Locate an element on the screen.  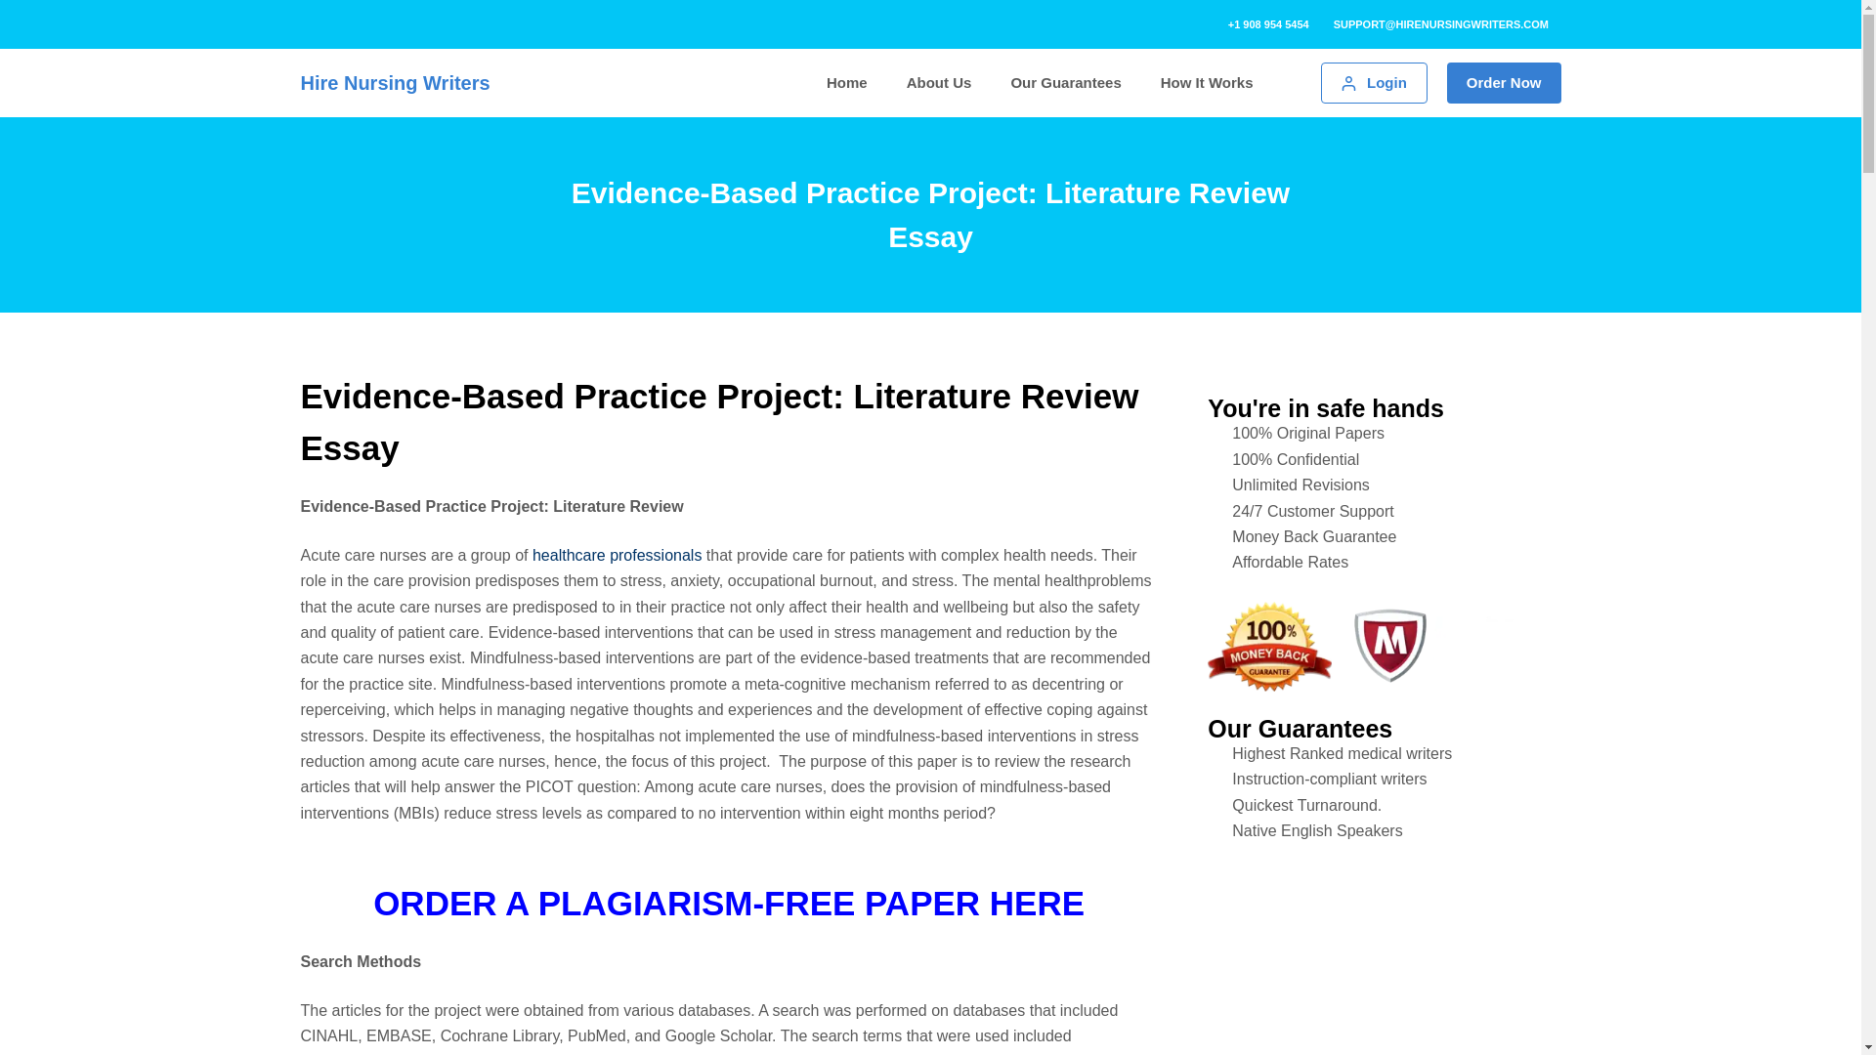
Order Now is located at coordinates (1503, 82).